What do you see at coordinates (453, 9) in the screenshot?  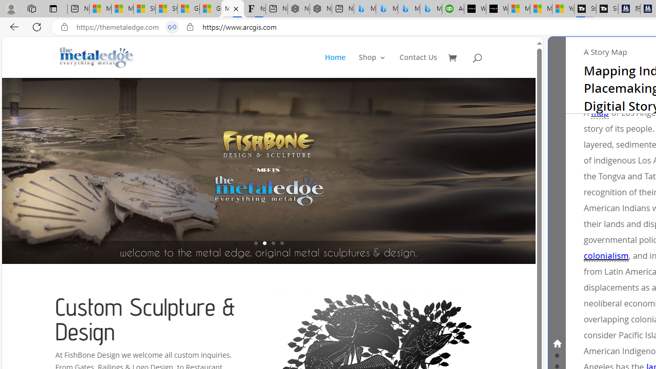 I see `Accounting Software for Accountants, CPAs and Bookkeepers` at bounding box center [453, 9].